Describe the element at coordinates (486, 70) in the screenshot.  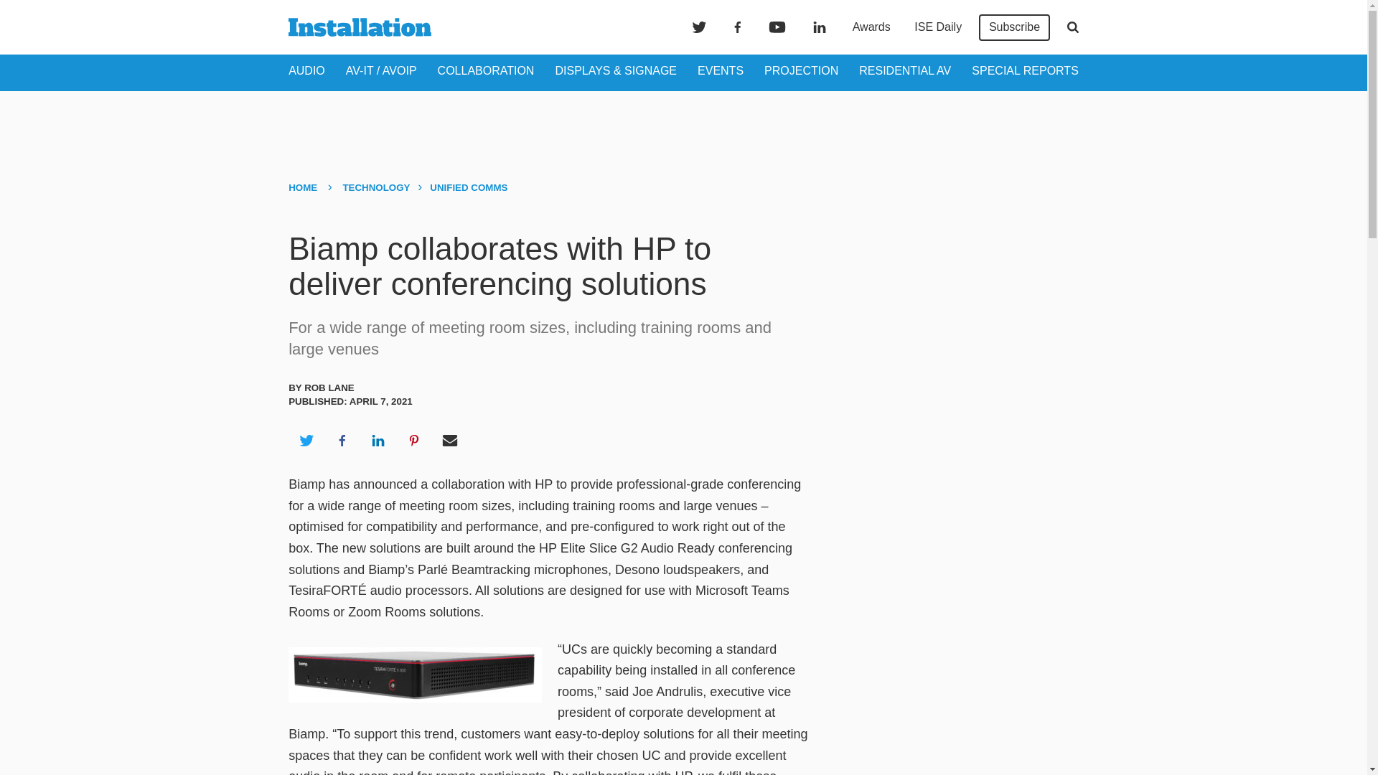
I see `COLLABORATION` at that location.